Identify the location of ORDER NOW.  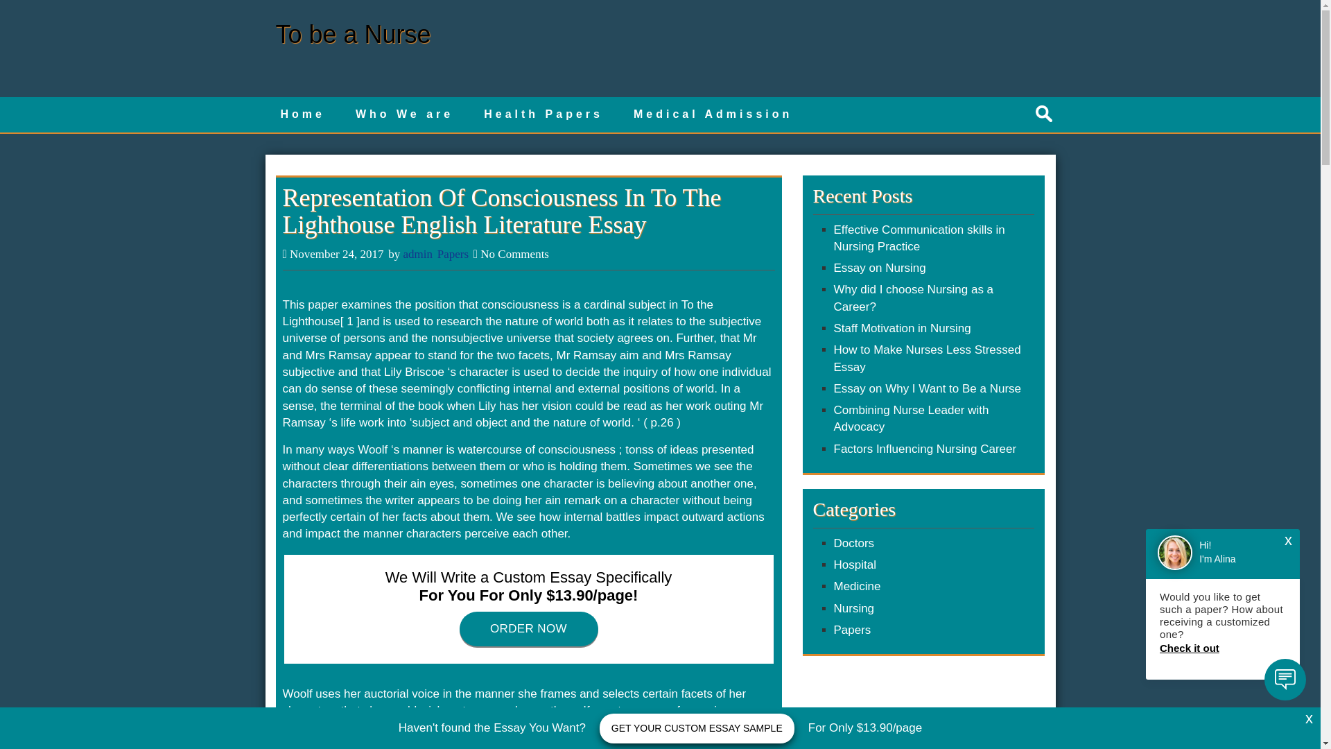
(528, 629).